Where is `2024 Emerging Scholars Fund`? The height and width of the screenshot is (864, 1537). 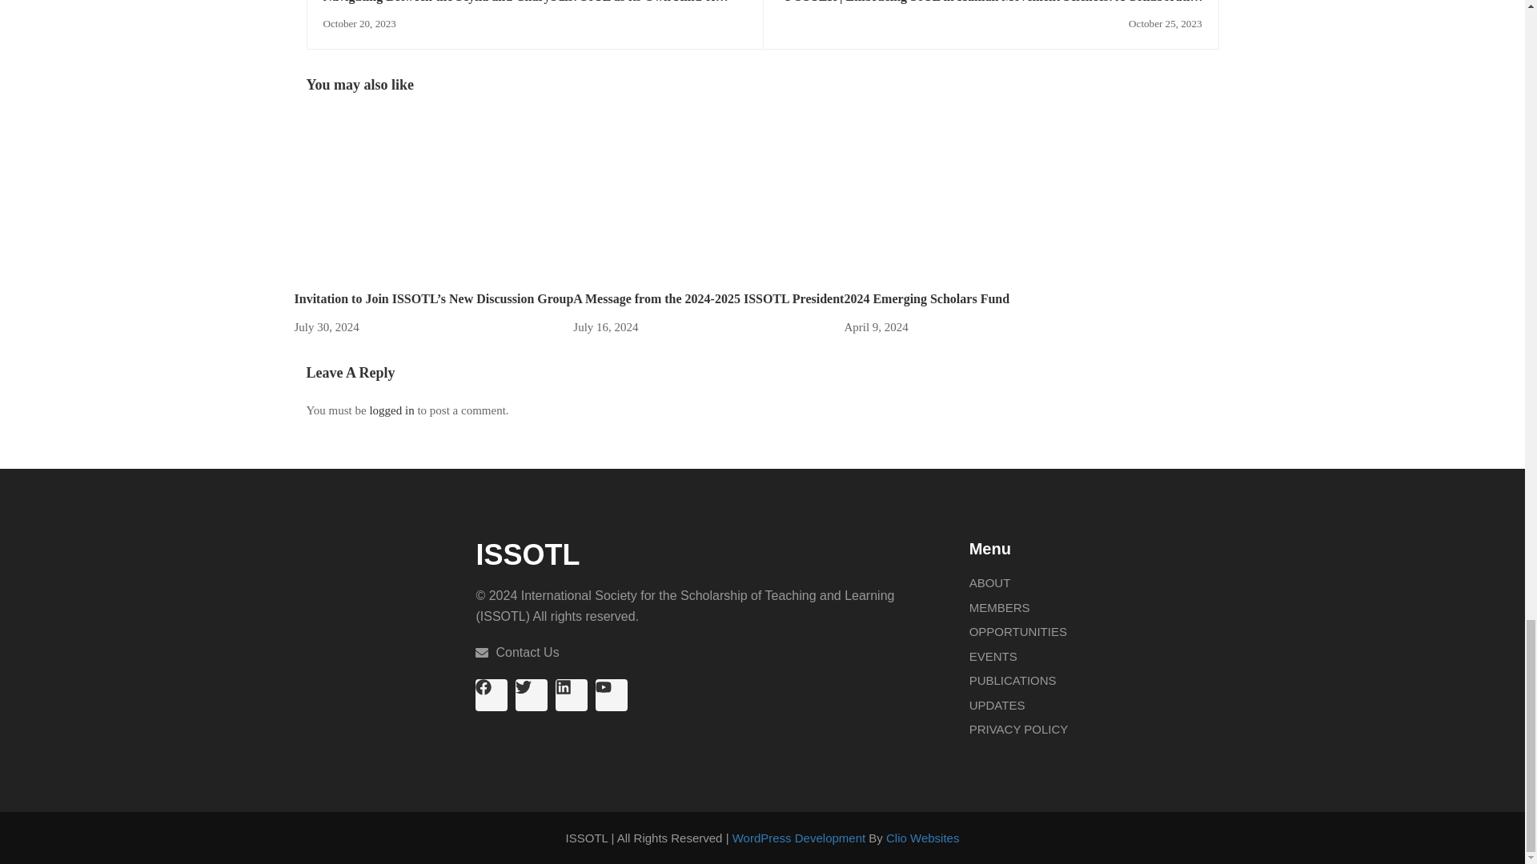 2024 Emerging Scholars Fund is located at coordinates (964, 198).